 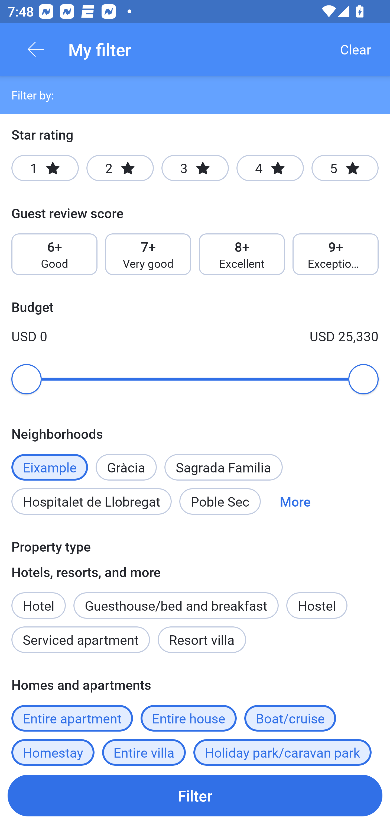 What do you see at coordinates (224, 467) in the screenshot?
I see `Sagrada Familia` at bounding box center [224, 467].